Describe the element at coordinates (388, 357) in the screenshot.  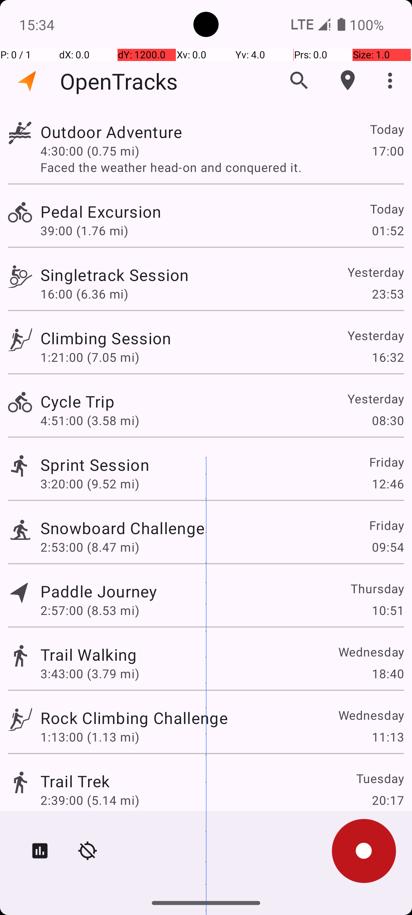
I see `16:32` at that location.